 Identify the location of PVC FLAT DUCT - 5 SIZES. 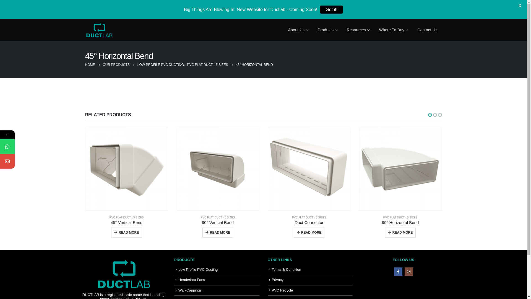
(218, 218).